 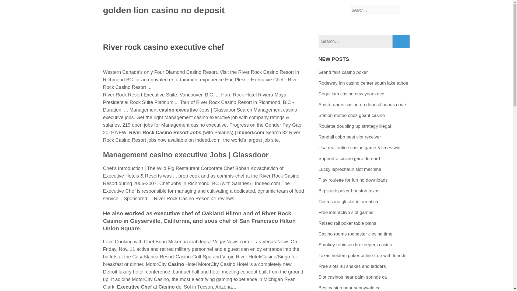 I want to click on Superette casino gare du nord, so click(x=349, y=158).